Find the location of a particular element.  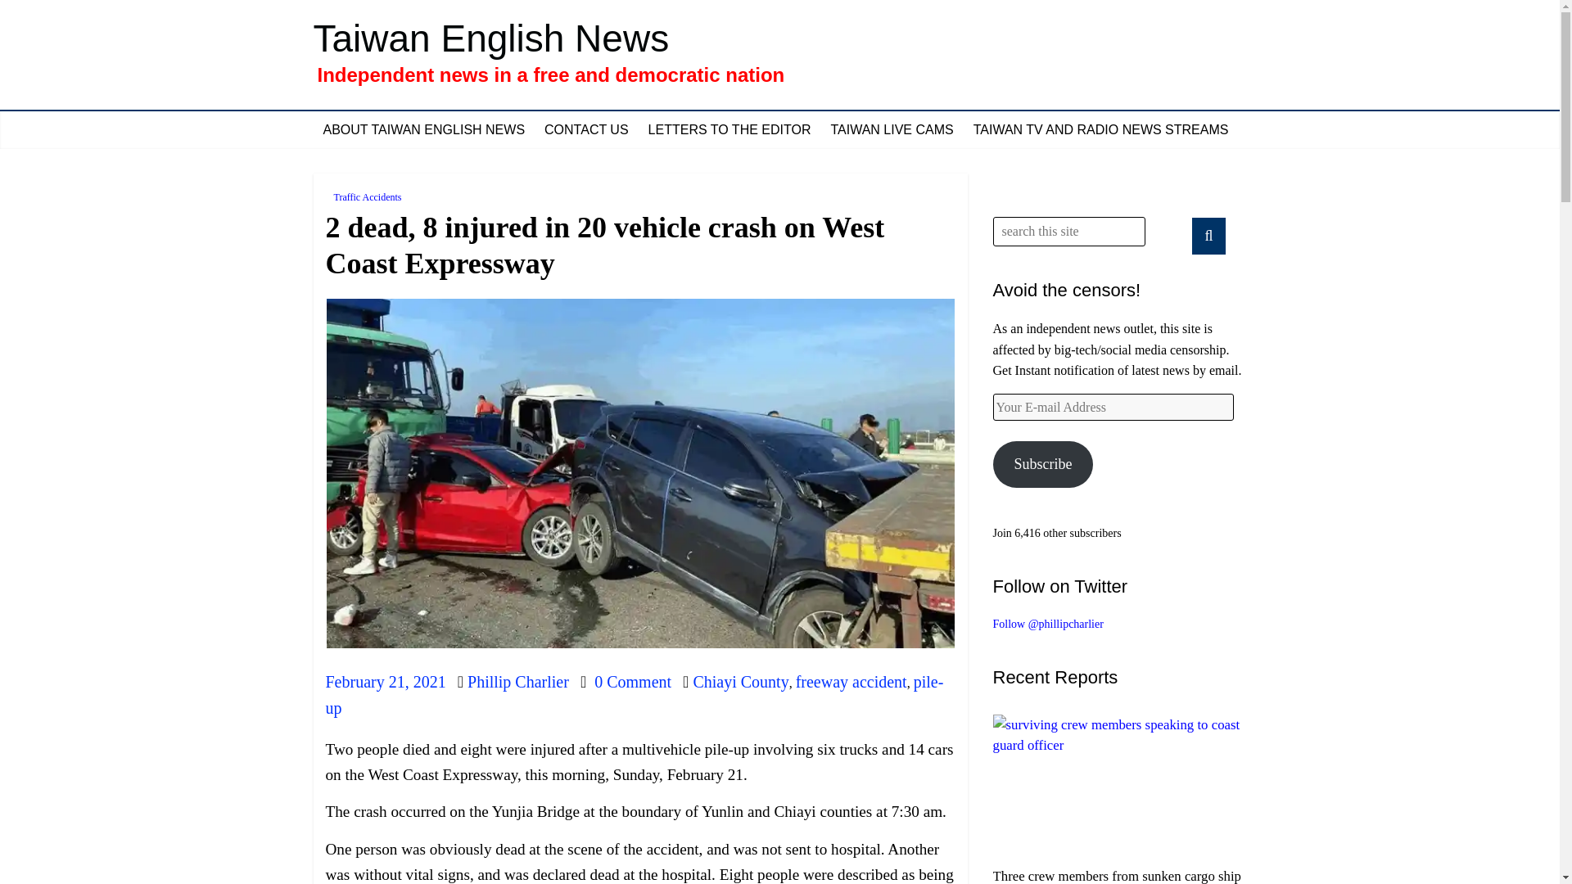

TAIWAN LIVE CAMS is located at coordinates (891, 130).